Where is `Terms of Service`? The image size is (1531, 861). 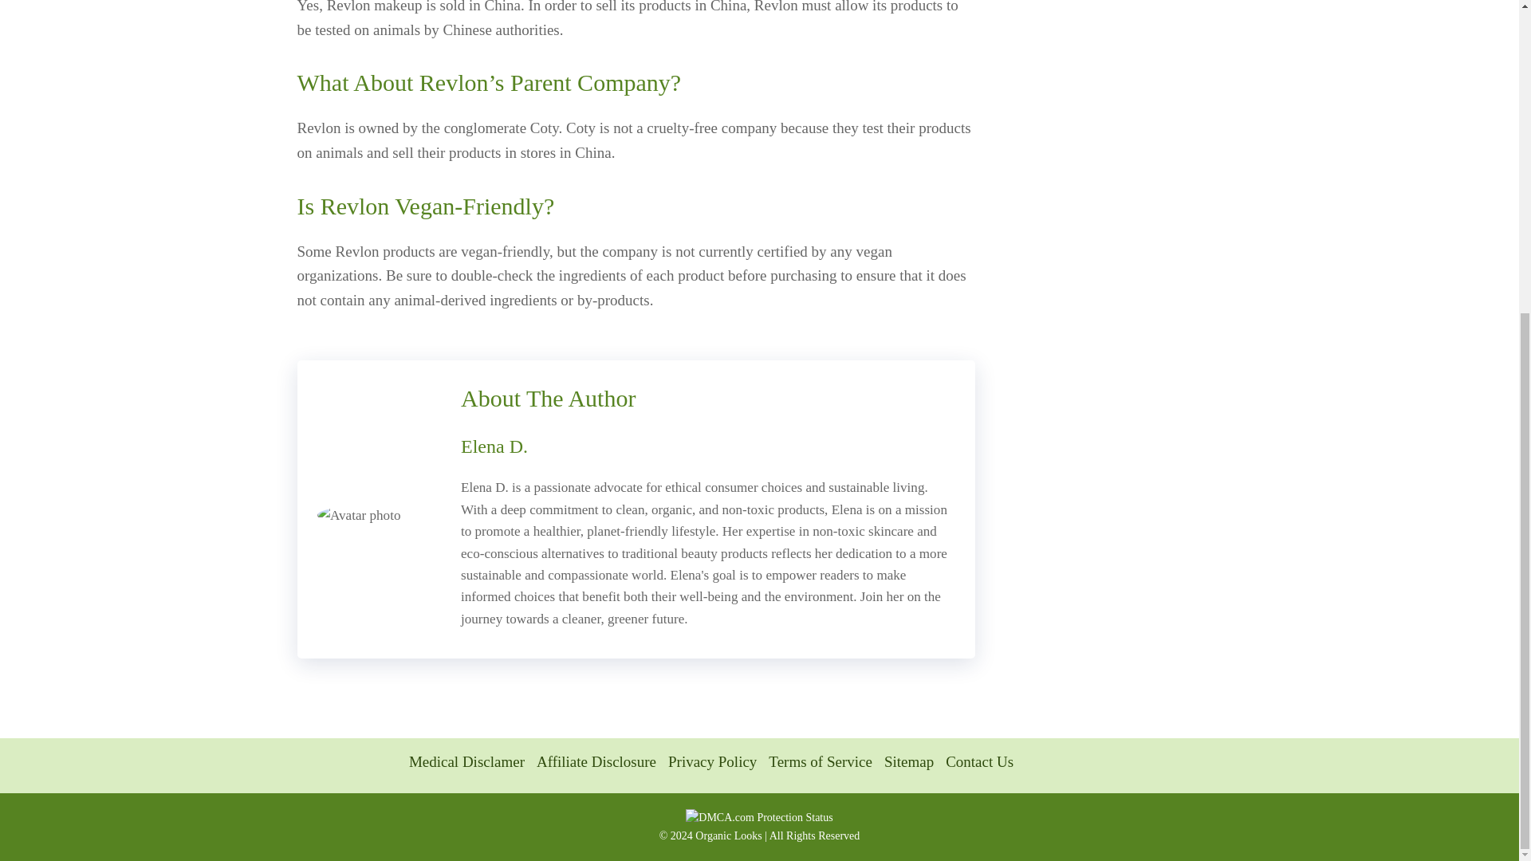 Terms of Service is located at coordinates (820, 761).